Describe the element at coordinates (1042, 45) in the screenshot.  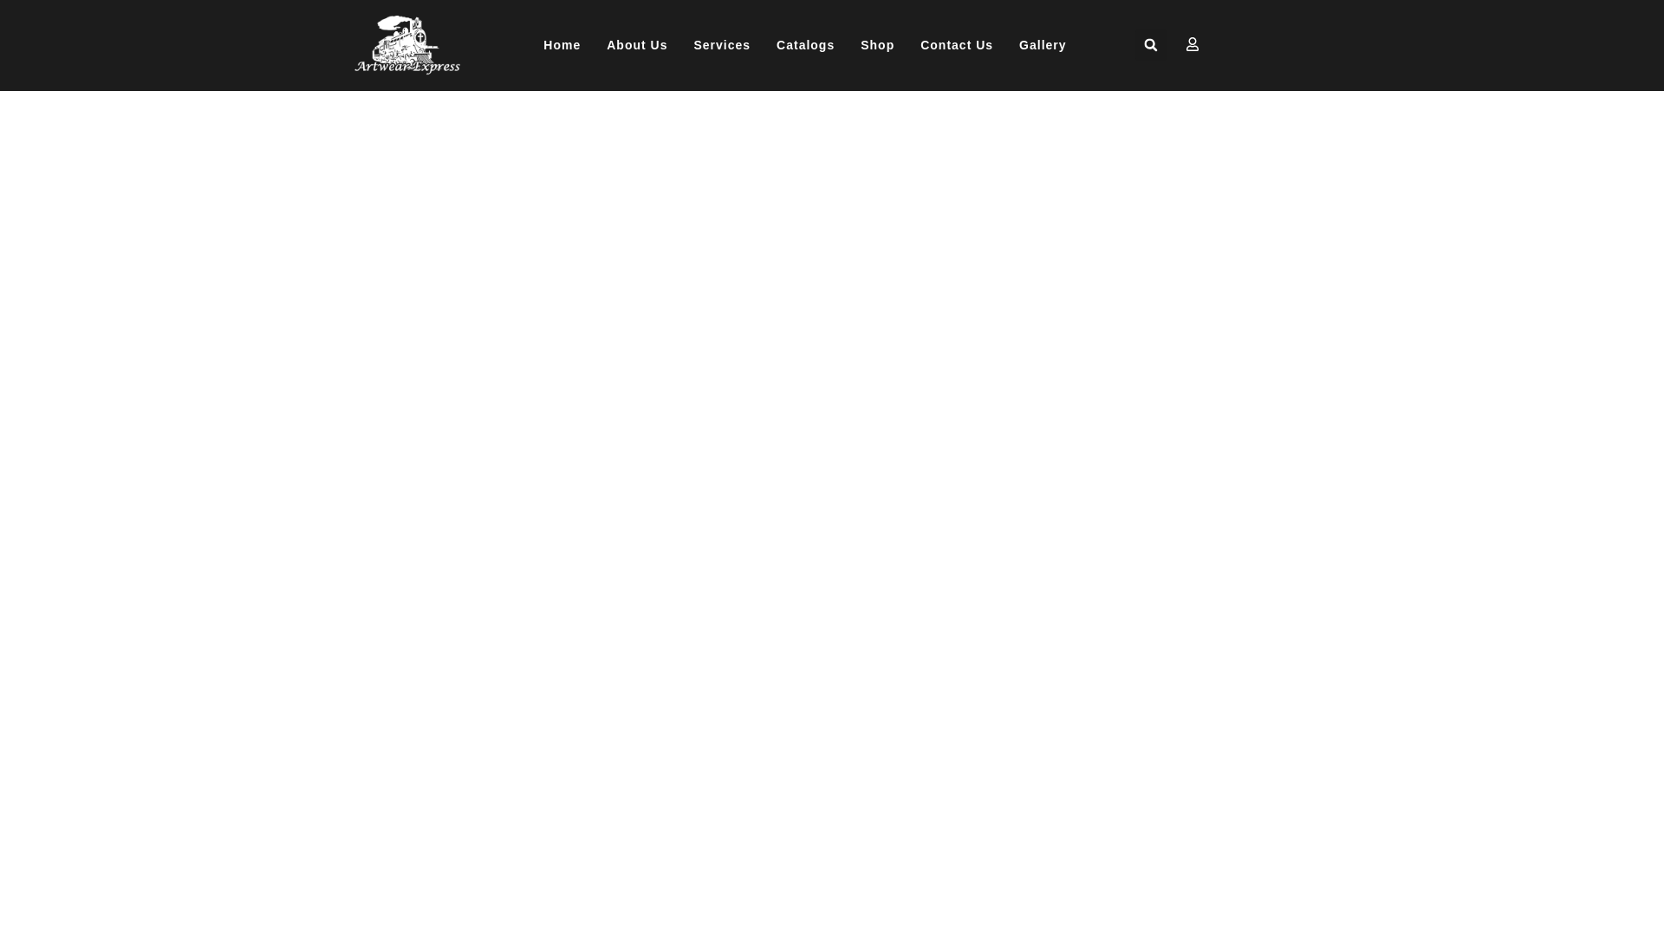
I see `Gallery` at that location.